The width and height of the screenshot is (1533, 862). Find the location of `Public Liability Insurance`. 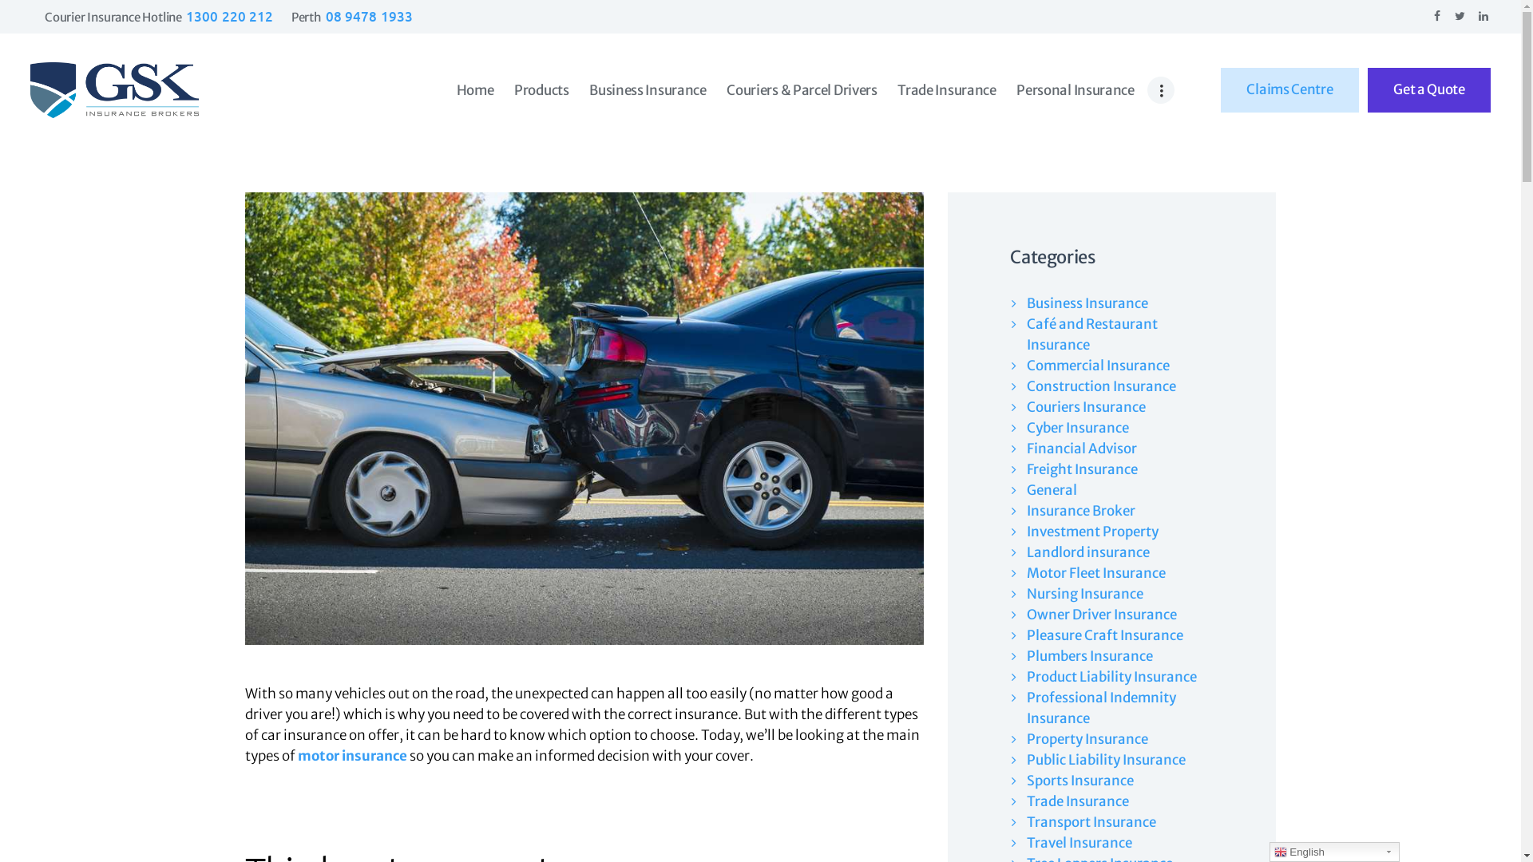

Public Liability Insurance is located at coordinates (1107, 760).